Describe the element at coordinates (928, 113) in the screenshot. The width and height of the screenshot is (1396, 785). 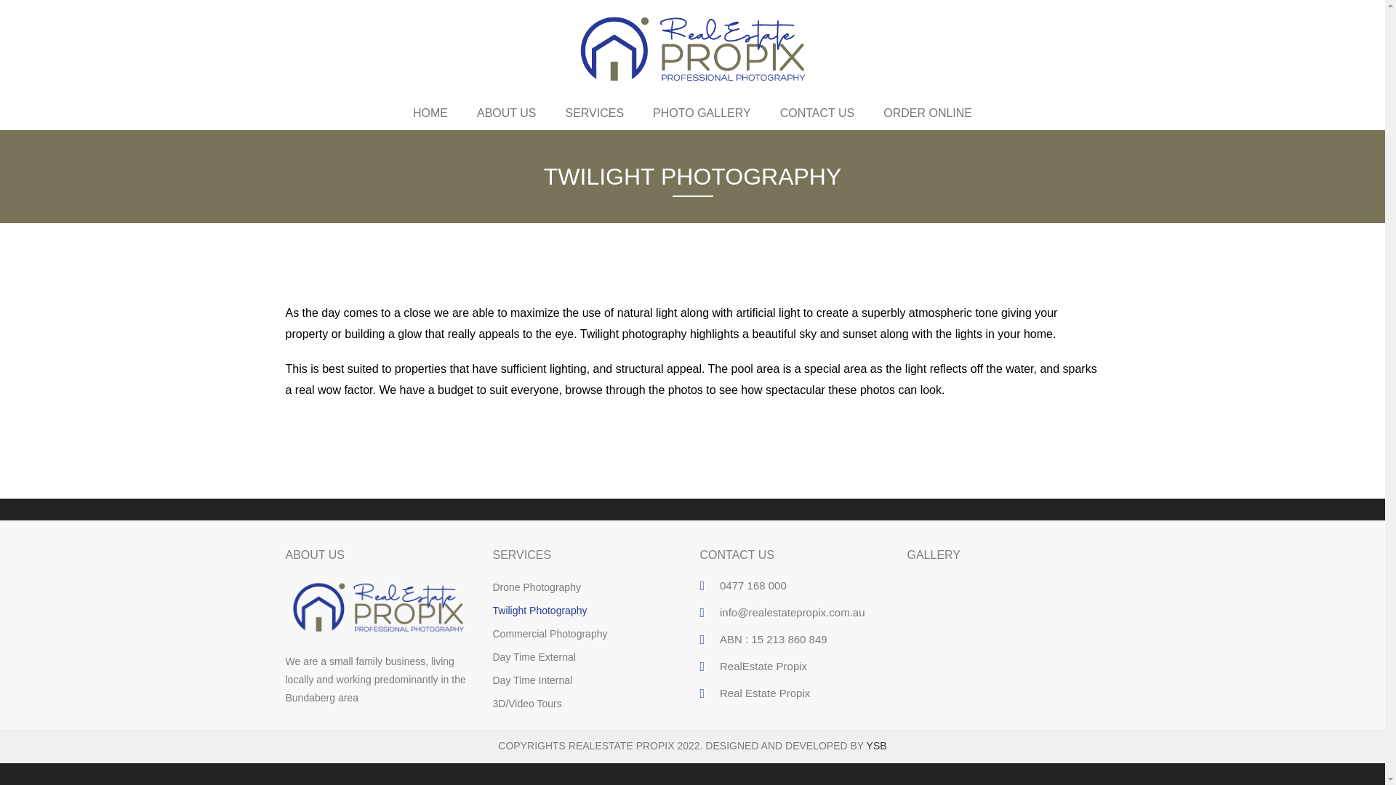
I see `ORDER ONLINE` at that location.